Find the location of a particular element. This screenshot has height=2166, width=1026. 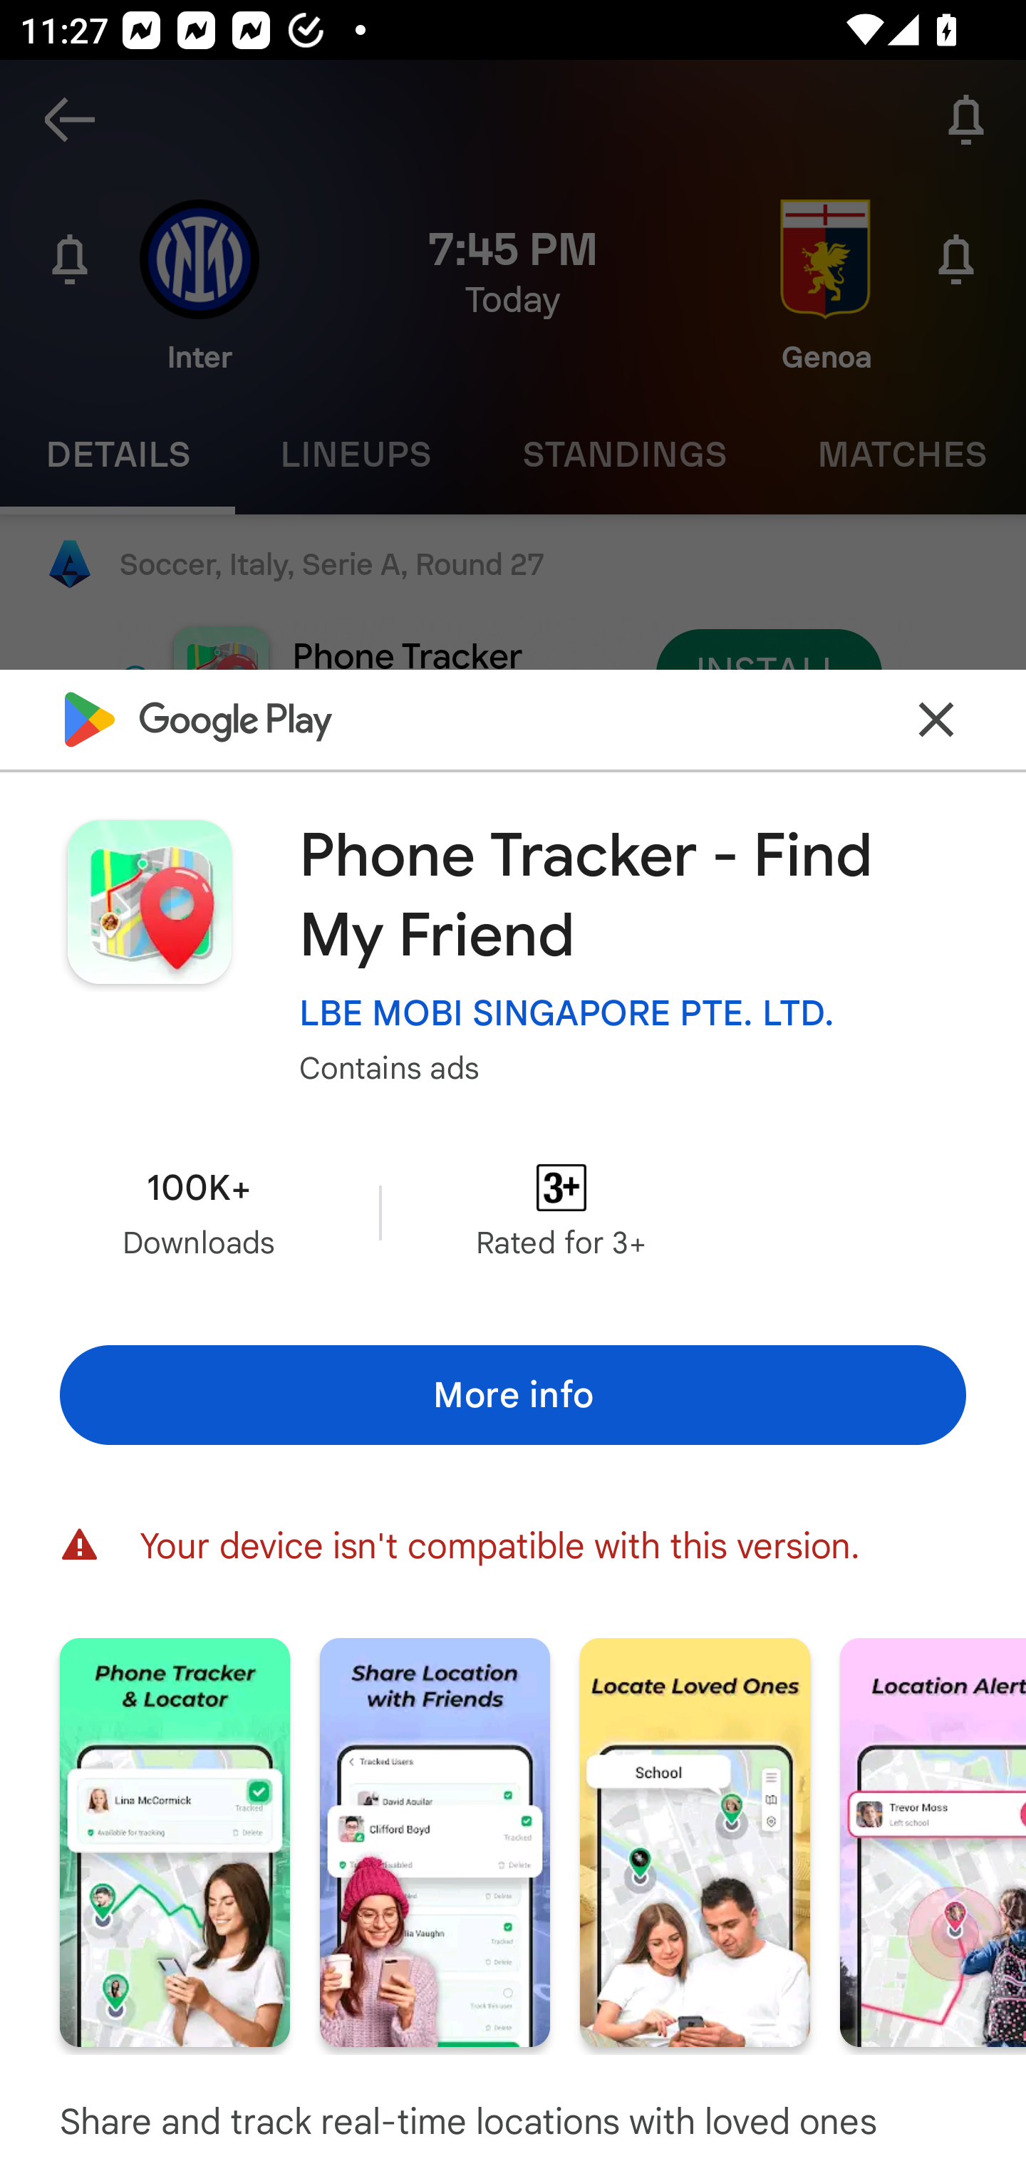

More info is located at coordinates (513, 1394).